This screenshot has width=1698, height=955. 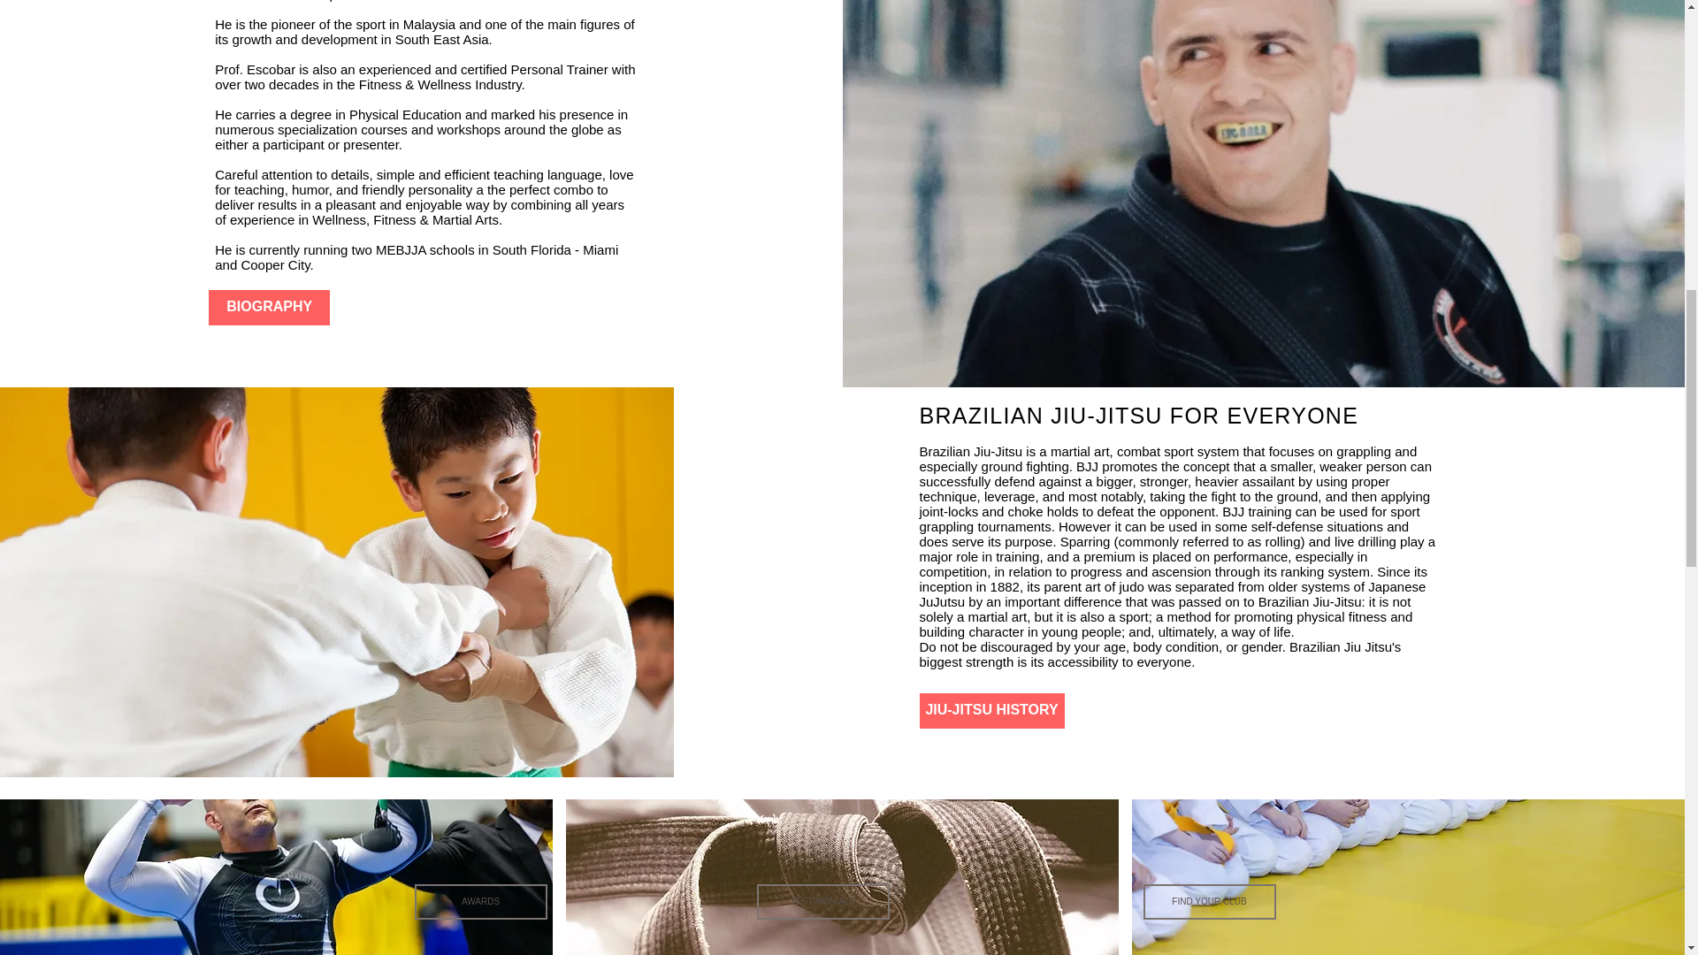 I want to click on TESTIMONIALS, so click(x=823, y=902).